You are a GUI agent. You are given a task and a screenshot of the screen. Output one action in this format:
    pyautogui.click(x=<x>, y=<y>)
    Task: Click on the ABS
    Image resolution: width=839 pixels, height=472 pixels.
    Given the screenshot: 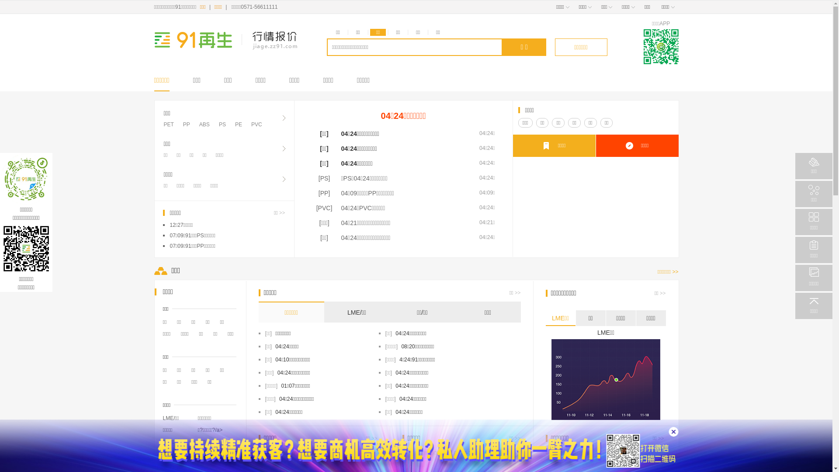 What is the action you would take?
    pyautogui.click(x=205, y=125)
    